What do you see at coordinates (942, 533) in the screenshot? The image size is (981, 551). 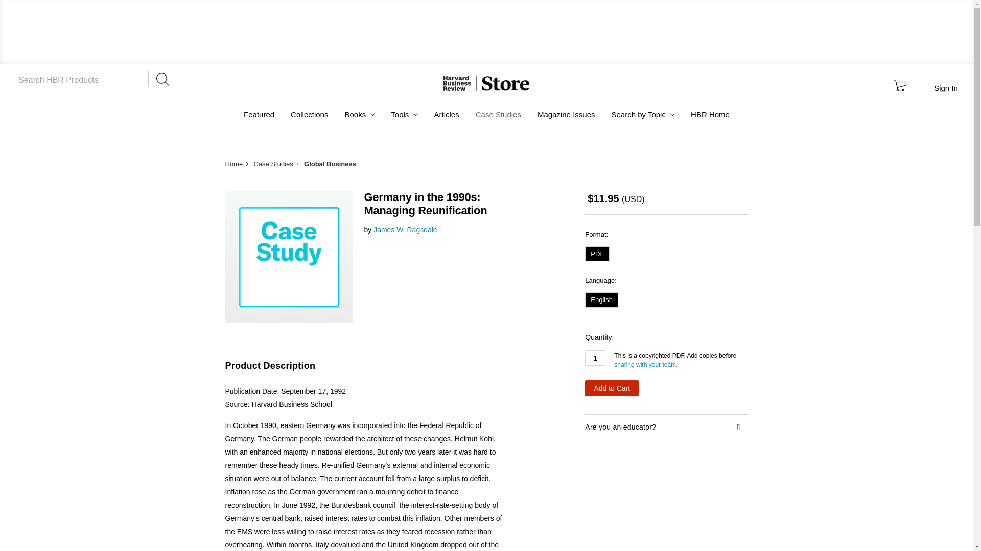 I see `Opens a widget where you can find more information` at bounding box center [942, 533].